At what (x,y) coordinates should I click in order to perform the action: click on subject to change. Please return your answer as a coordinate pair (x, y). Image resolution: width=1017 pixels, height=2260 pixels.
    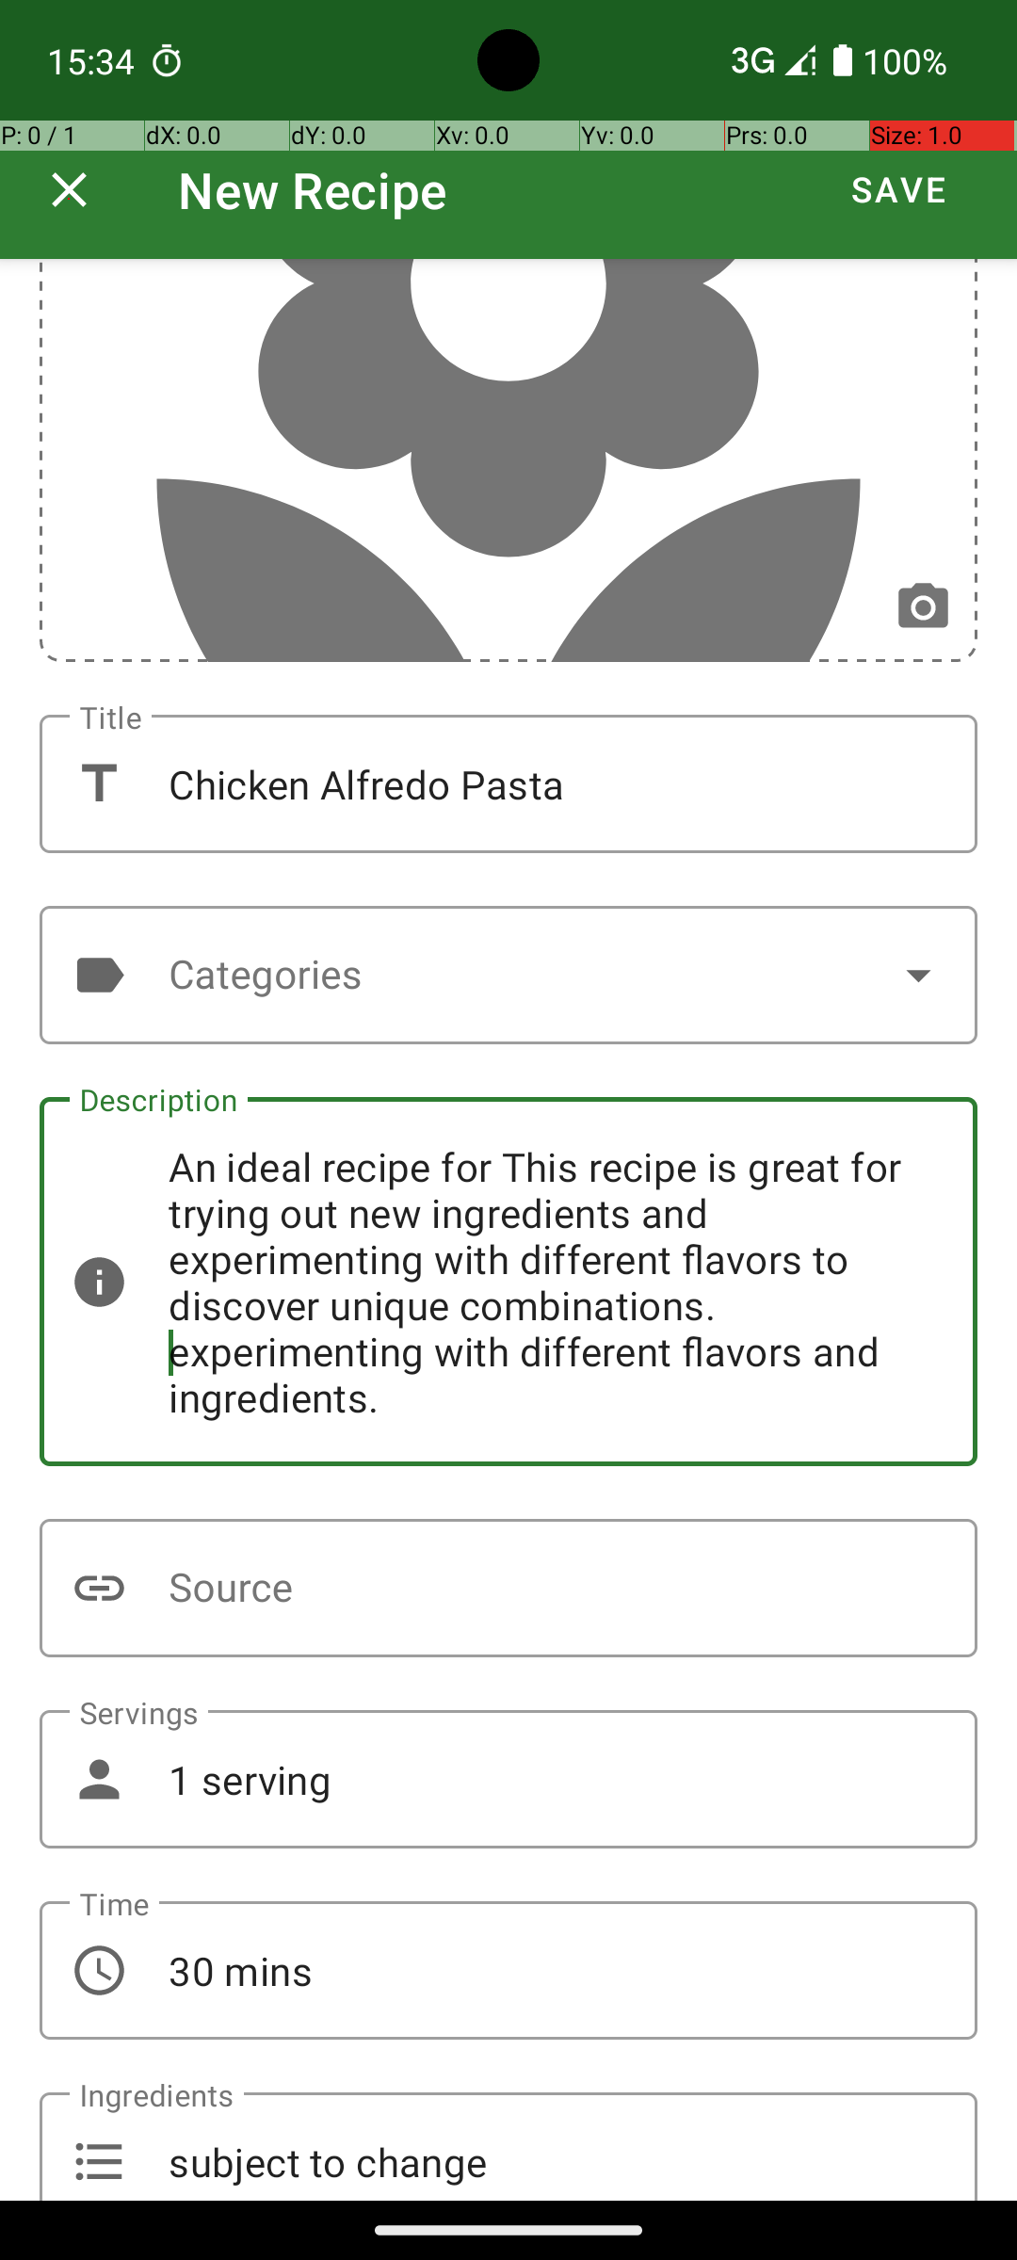
    Looking at the image, I should click on (508, 2147).